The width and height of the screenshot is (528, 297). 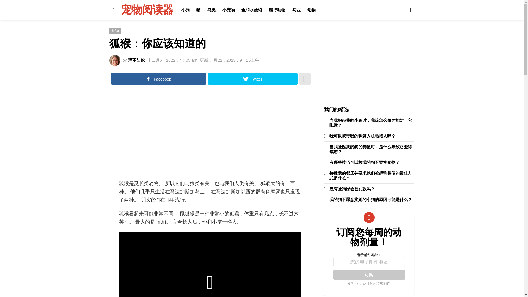 What do you see at coordinates (252, 79) in the screenshot?
I see `Twitter` at bounding box center [252, 79].